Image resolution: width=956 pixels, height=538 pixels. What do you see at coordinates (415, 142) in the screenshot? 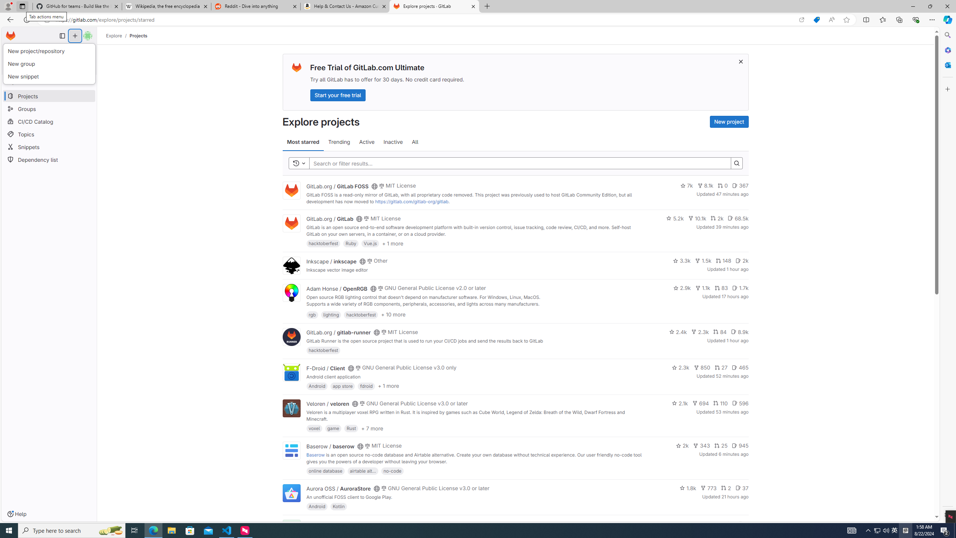
I see `All` at bounding box center [415, 142].